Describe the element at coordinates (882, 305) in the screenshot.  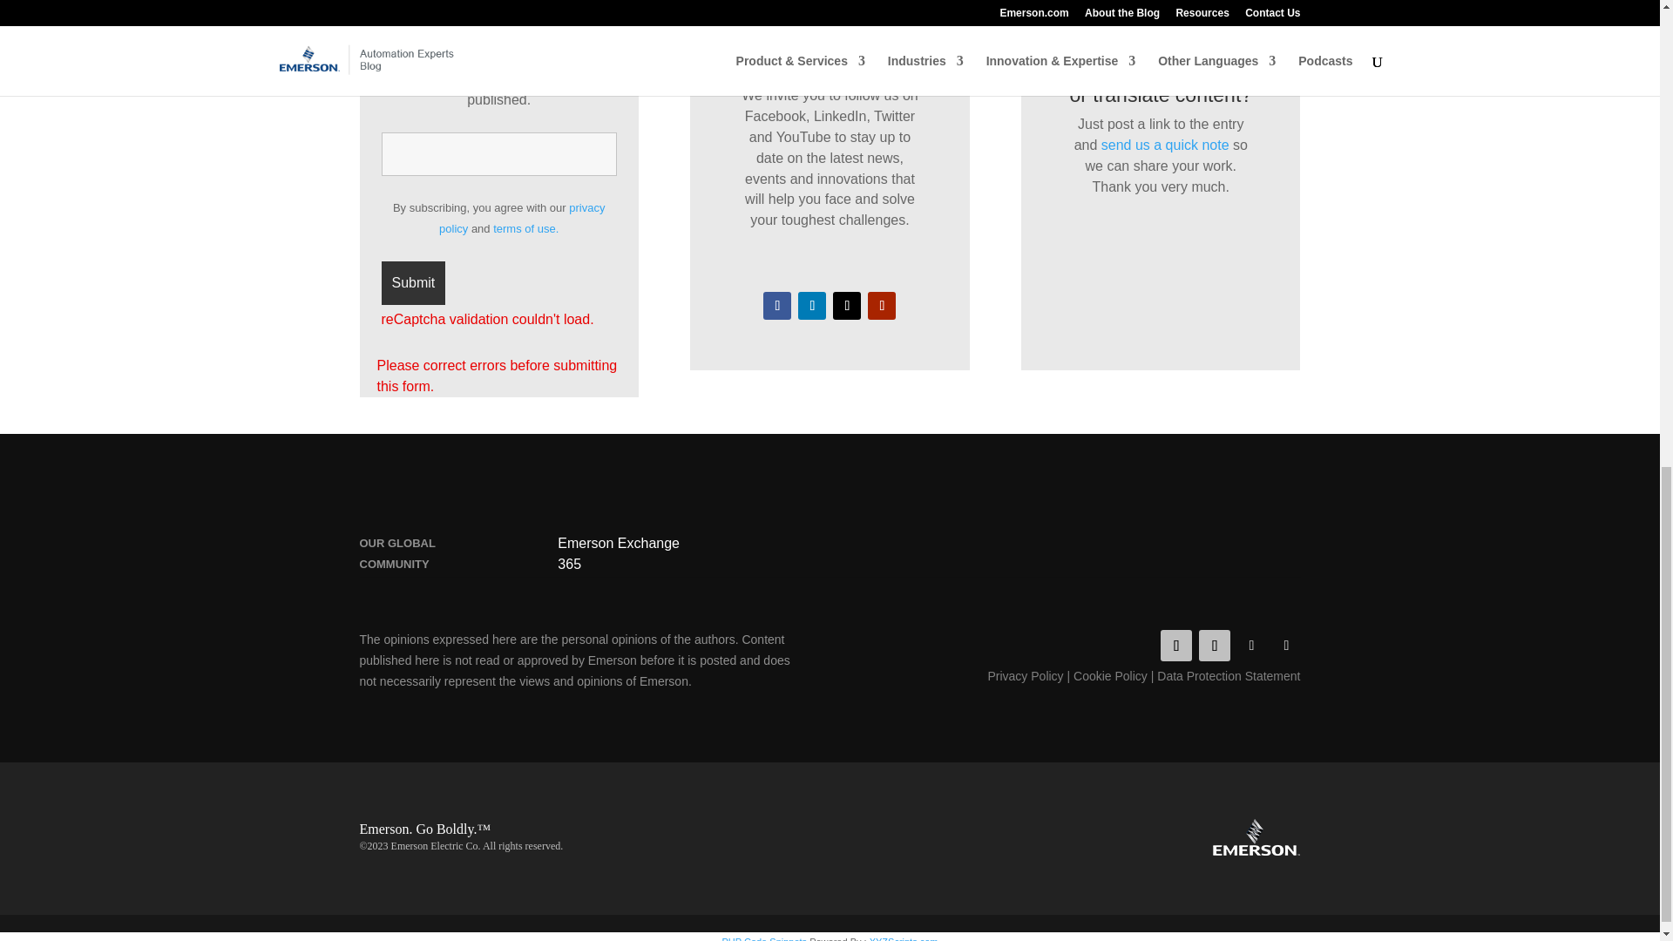
I see `Follow on Youtube` at that location.